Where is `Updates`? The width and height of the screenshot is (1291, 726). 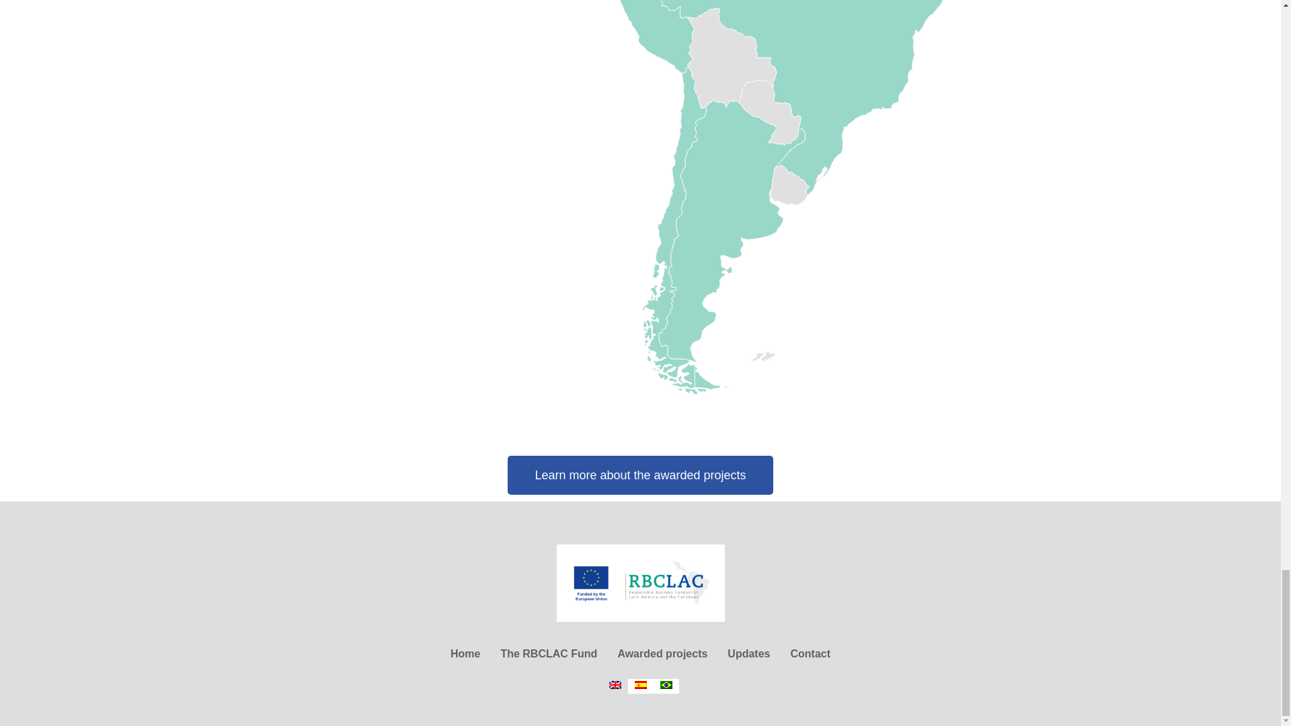
Updates is located at coordinates (748, 653).